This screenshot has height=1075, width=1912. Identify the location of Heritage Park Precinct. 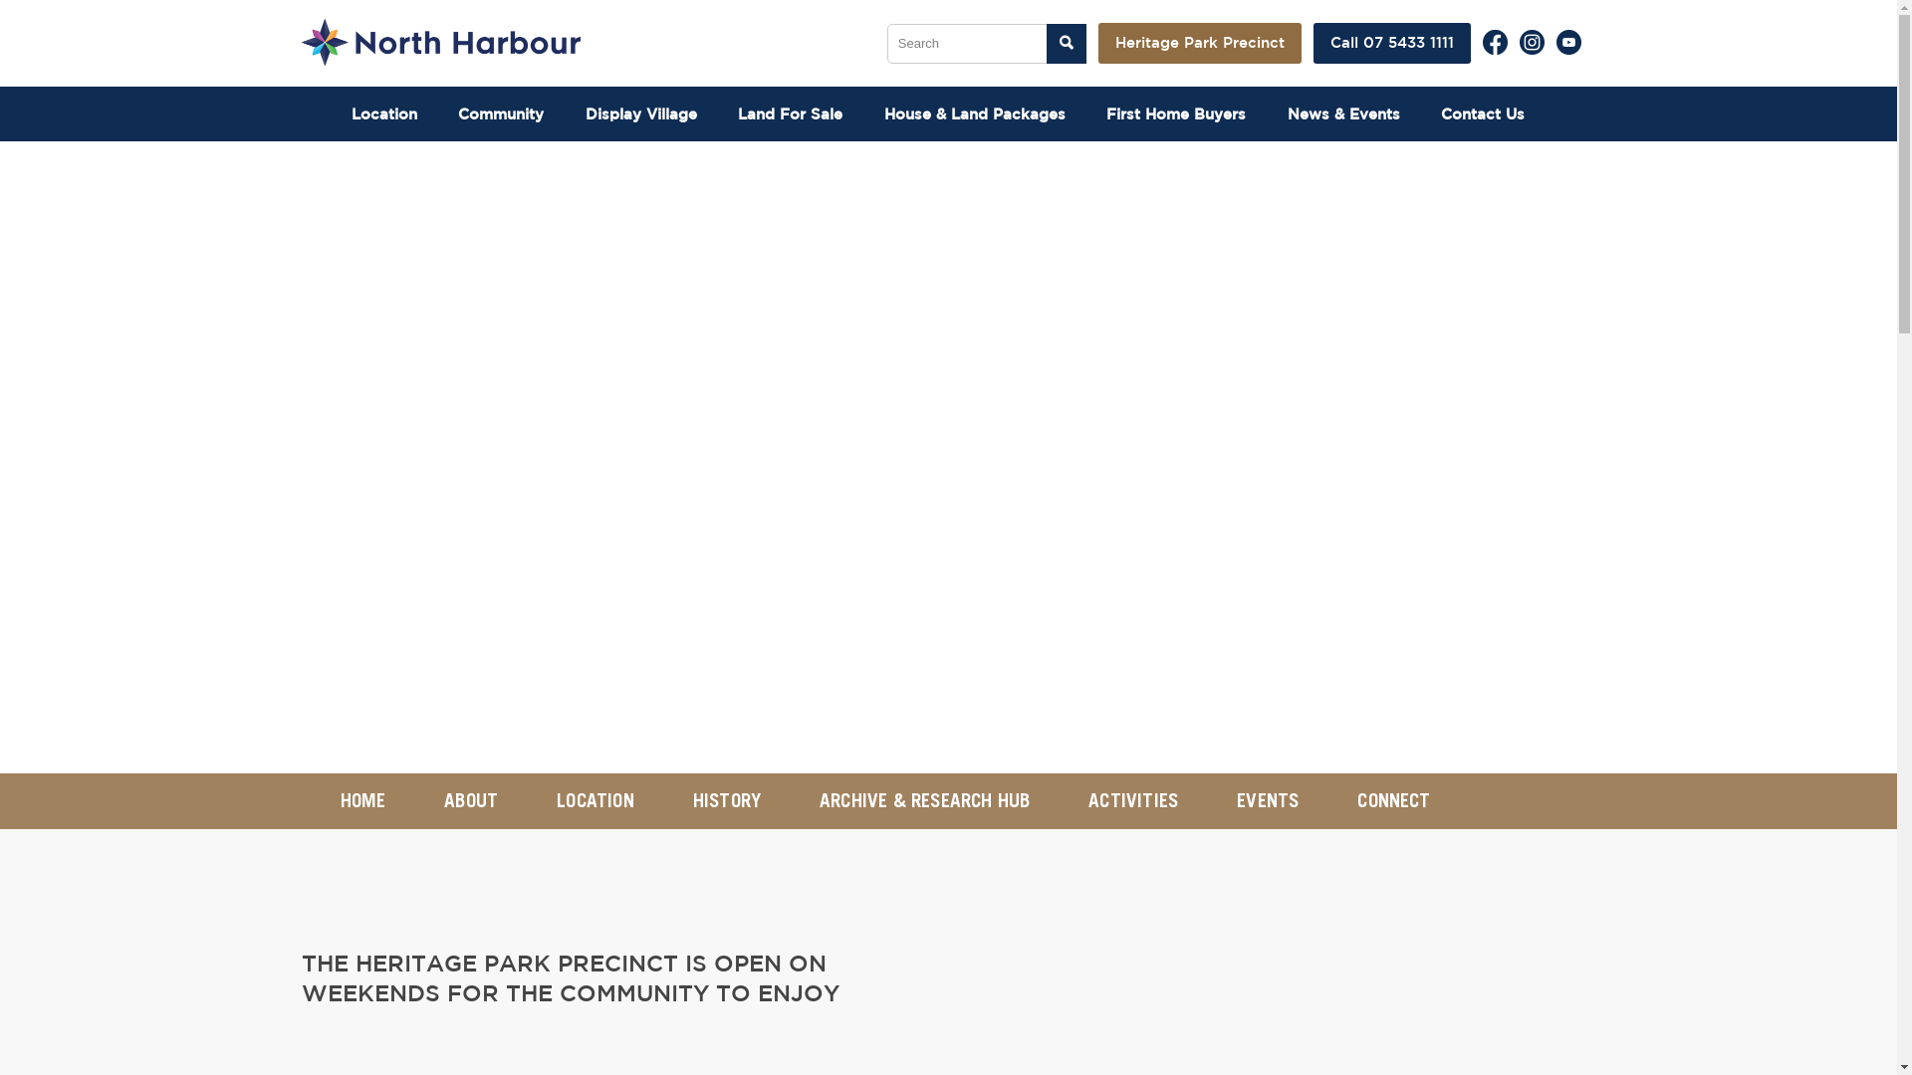
(1200, 44).